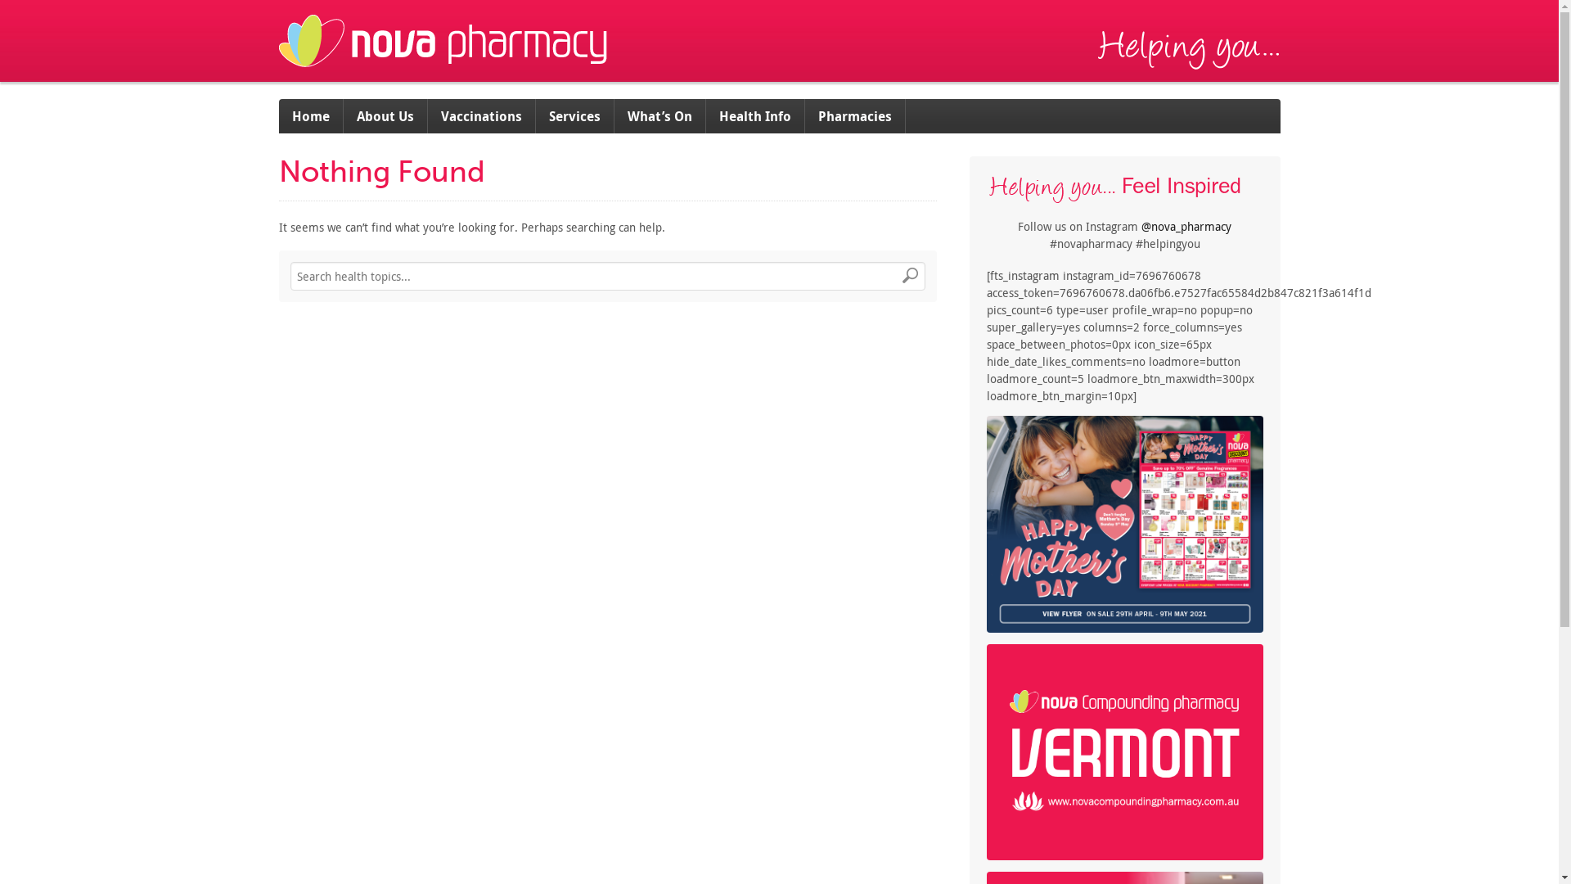 The height and width of the screenshot is (884, 1571). Describe the element at coordinates (574, 116) in the screenshot. I see `Services` at that location.